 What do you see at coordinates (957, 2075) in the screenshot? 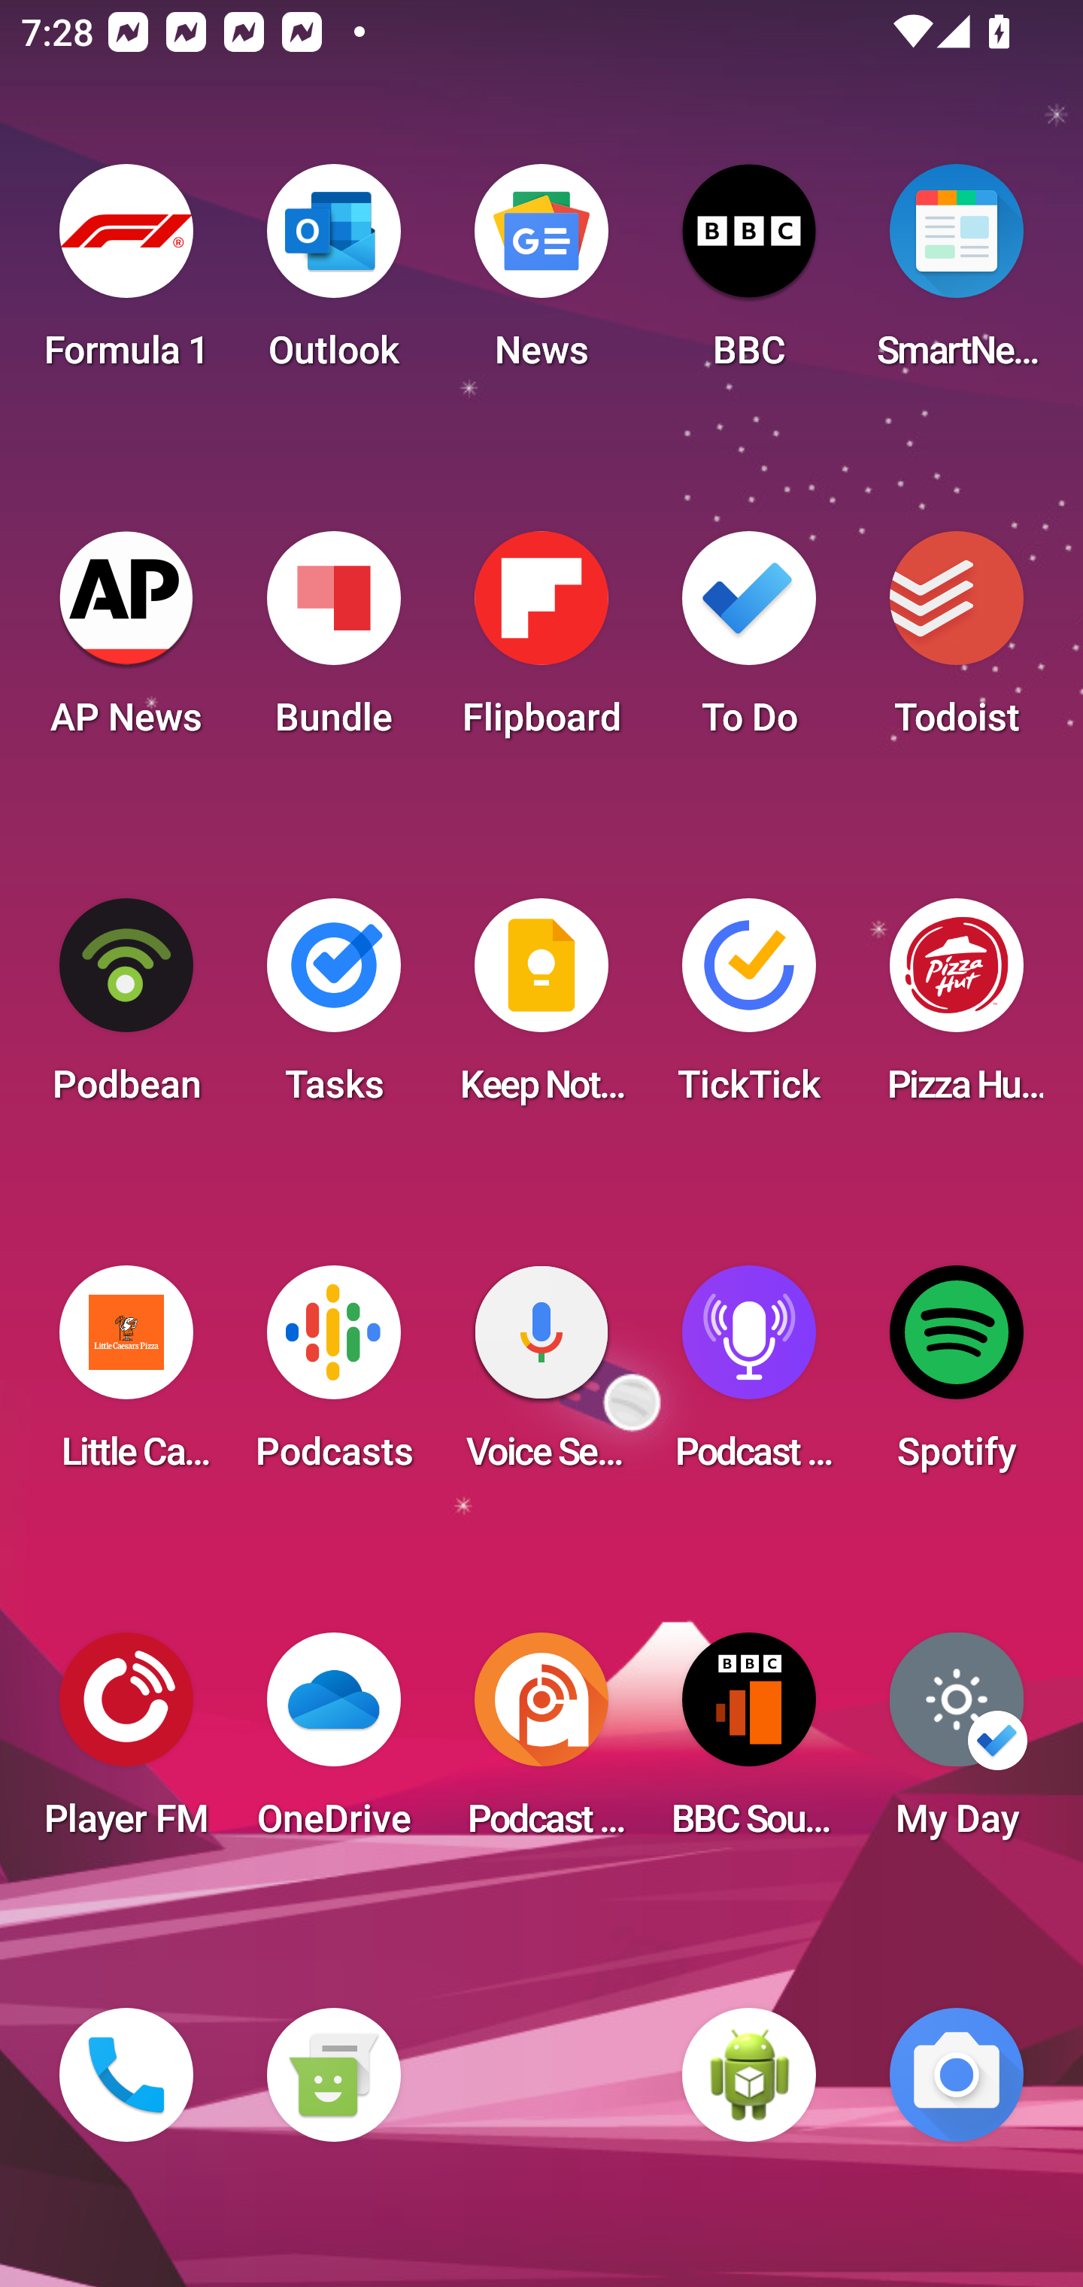
I see `Camera` at bounding box center [957, 2075].